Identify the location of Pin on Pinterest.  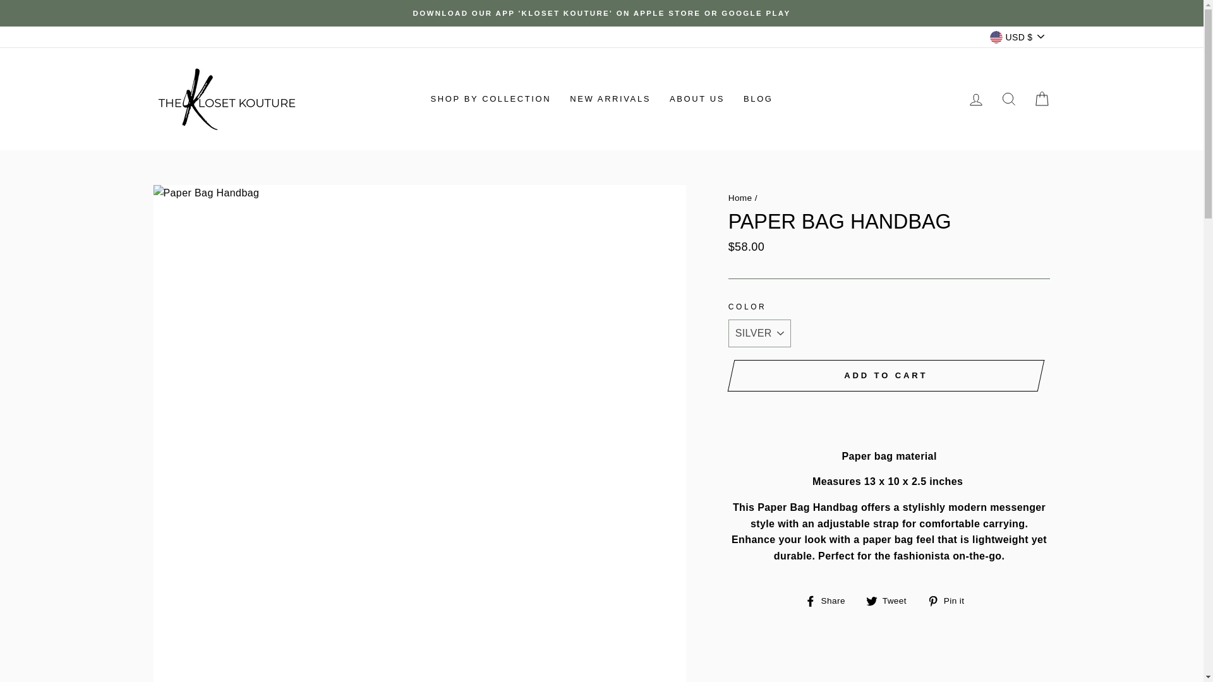
(950, 601).